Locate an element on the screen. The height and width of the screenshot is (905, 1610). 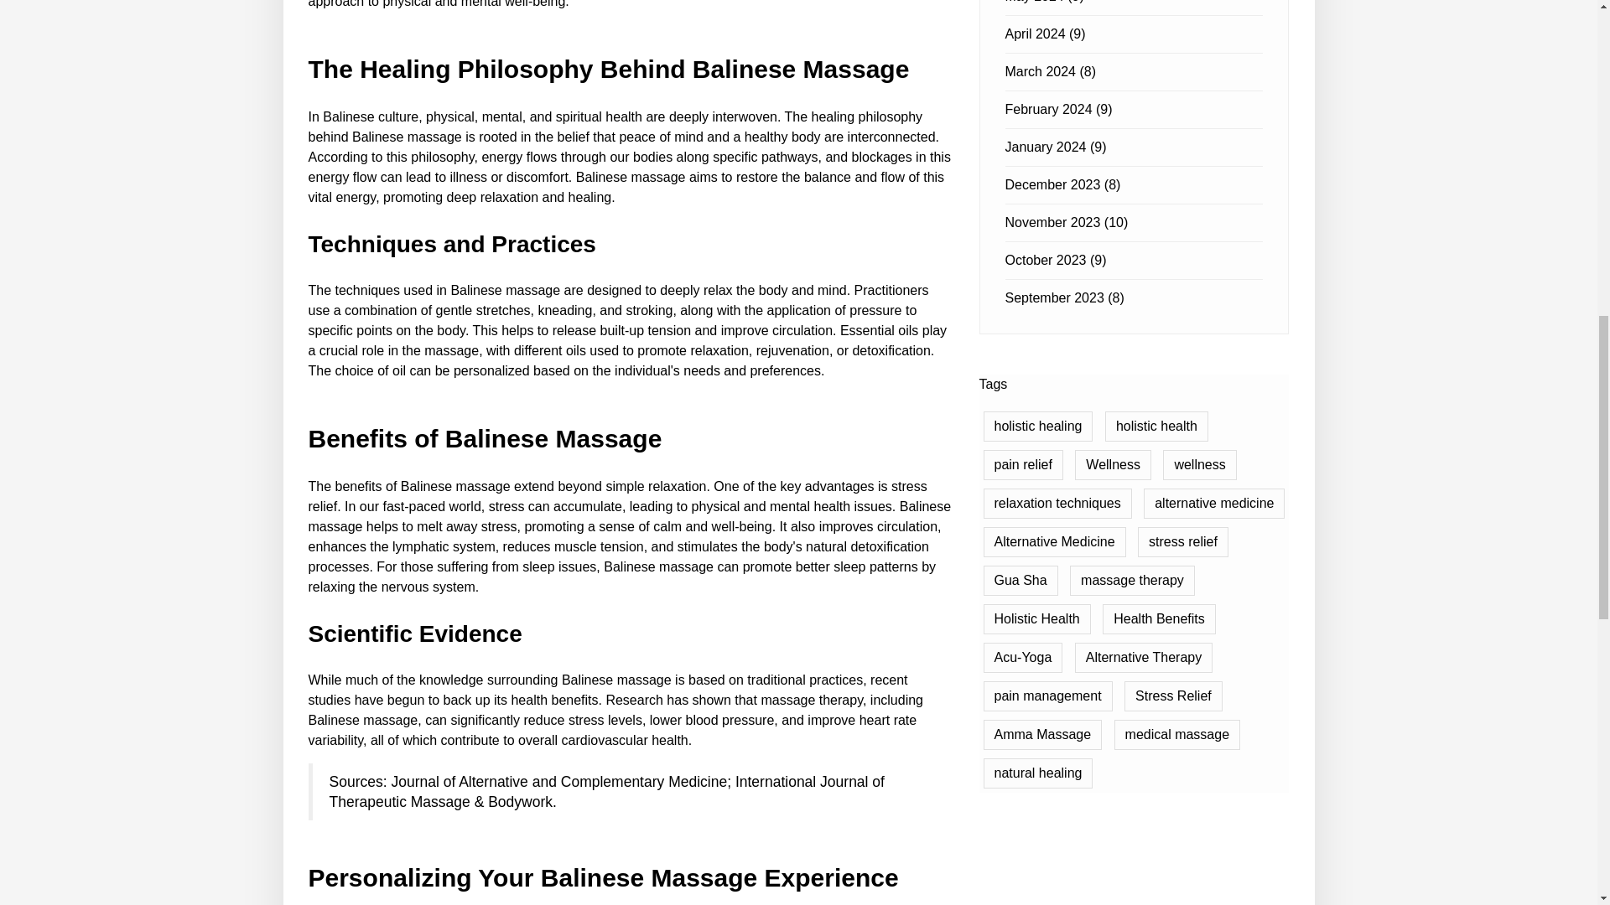
wellness is located at coordinates (1199, 464).